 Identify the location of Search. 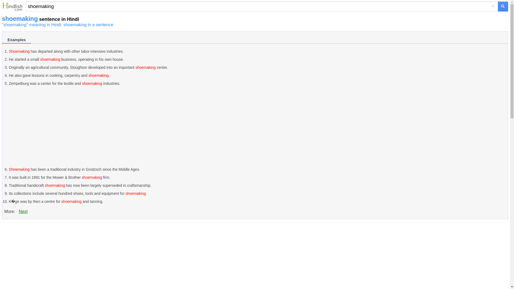
(262, 6).